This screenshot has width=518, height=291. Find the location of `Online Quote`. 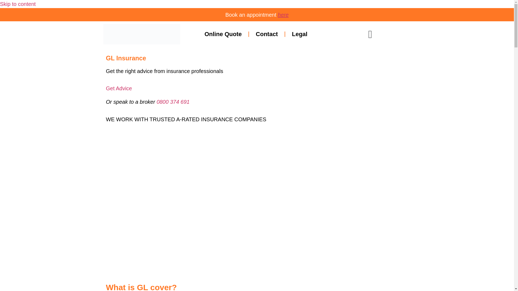

Online Quote is located at coordinates (223, 34).